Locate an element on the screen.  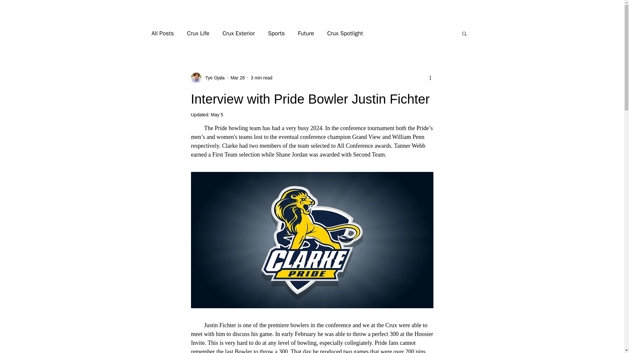
Mar 28 is located at coordinates (238, 78).